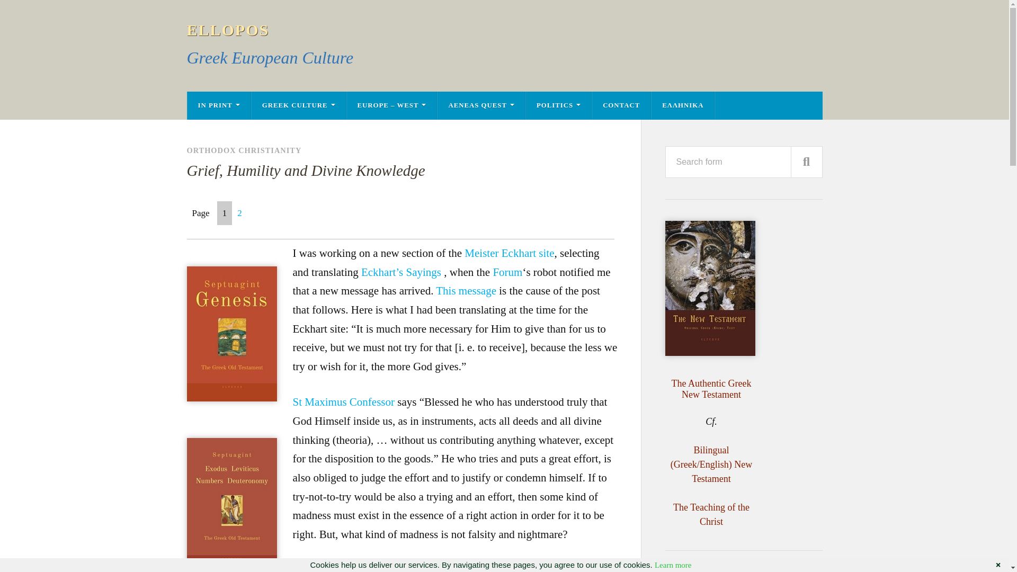 The image size is (1017, 572). I want to click on Grief, Humility and Divine Knowledge, so click(402, 171).